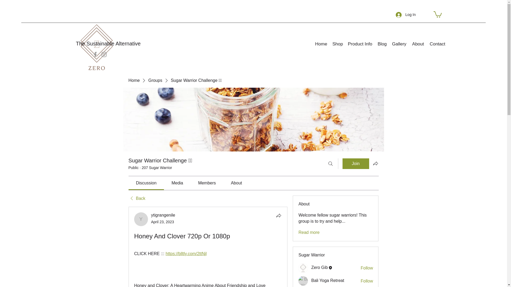 Image resolution: width=511 pixels, height=287 pixels. Describe the element at coordinates (437, 44) in the screenshot. I see `Contact` at that location.